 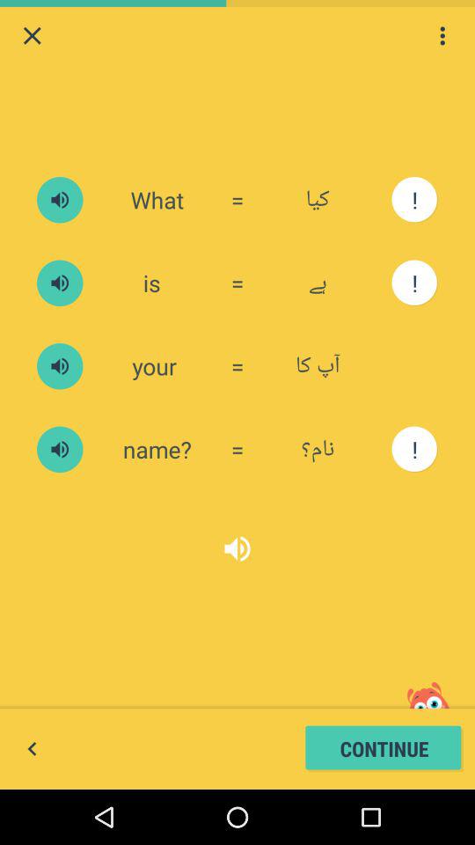 I want to click on sound button, so click(x=60, y=449).